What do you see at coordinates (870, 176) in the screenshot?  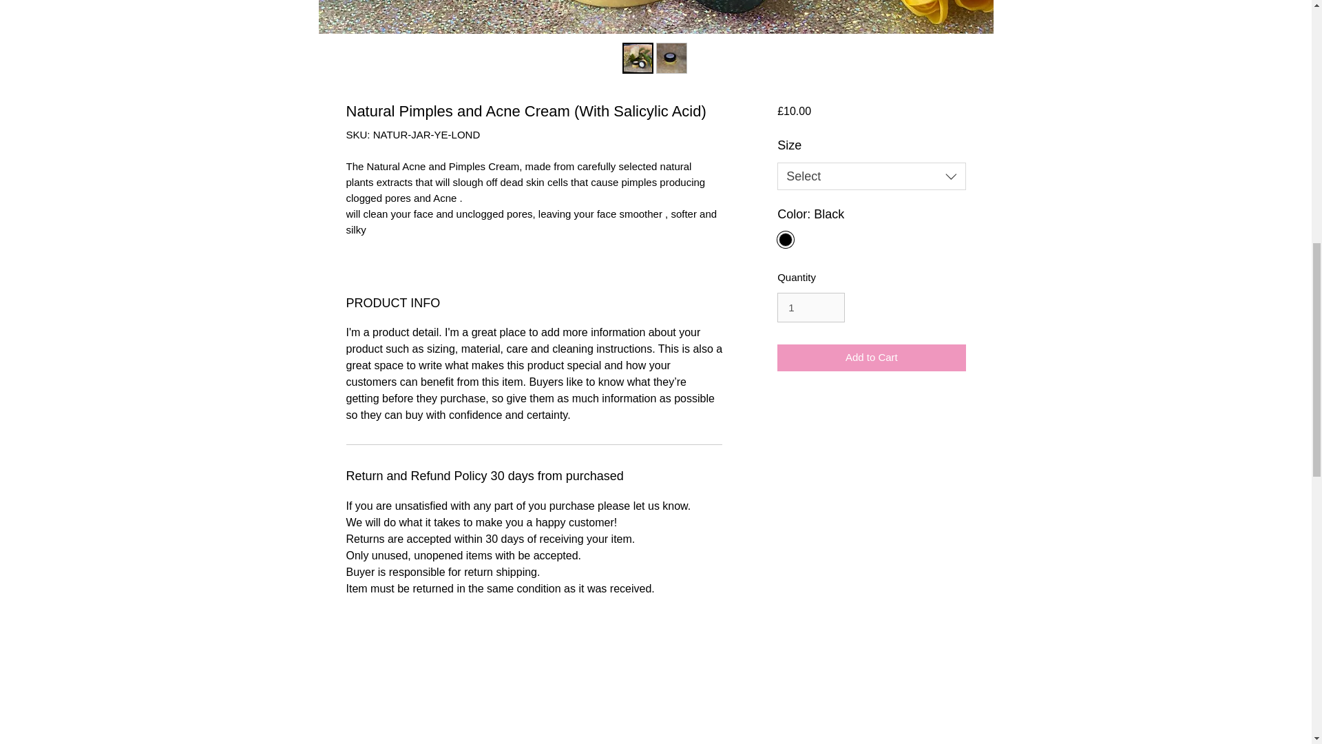 I see `Select` at bounding box center [870, 176].